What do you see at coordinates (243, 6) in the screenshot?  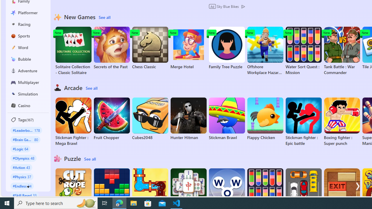 I see `Class: ad-choice  ad-choice-mono ` at bounding box center [243, 6].